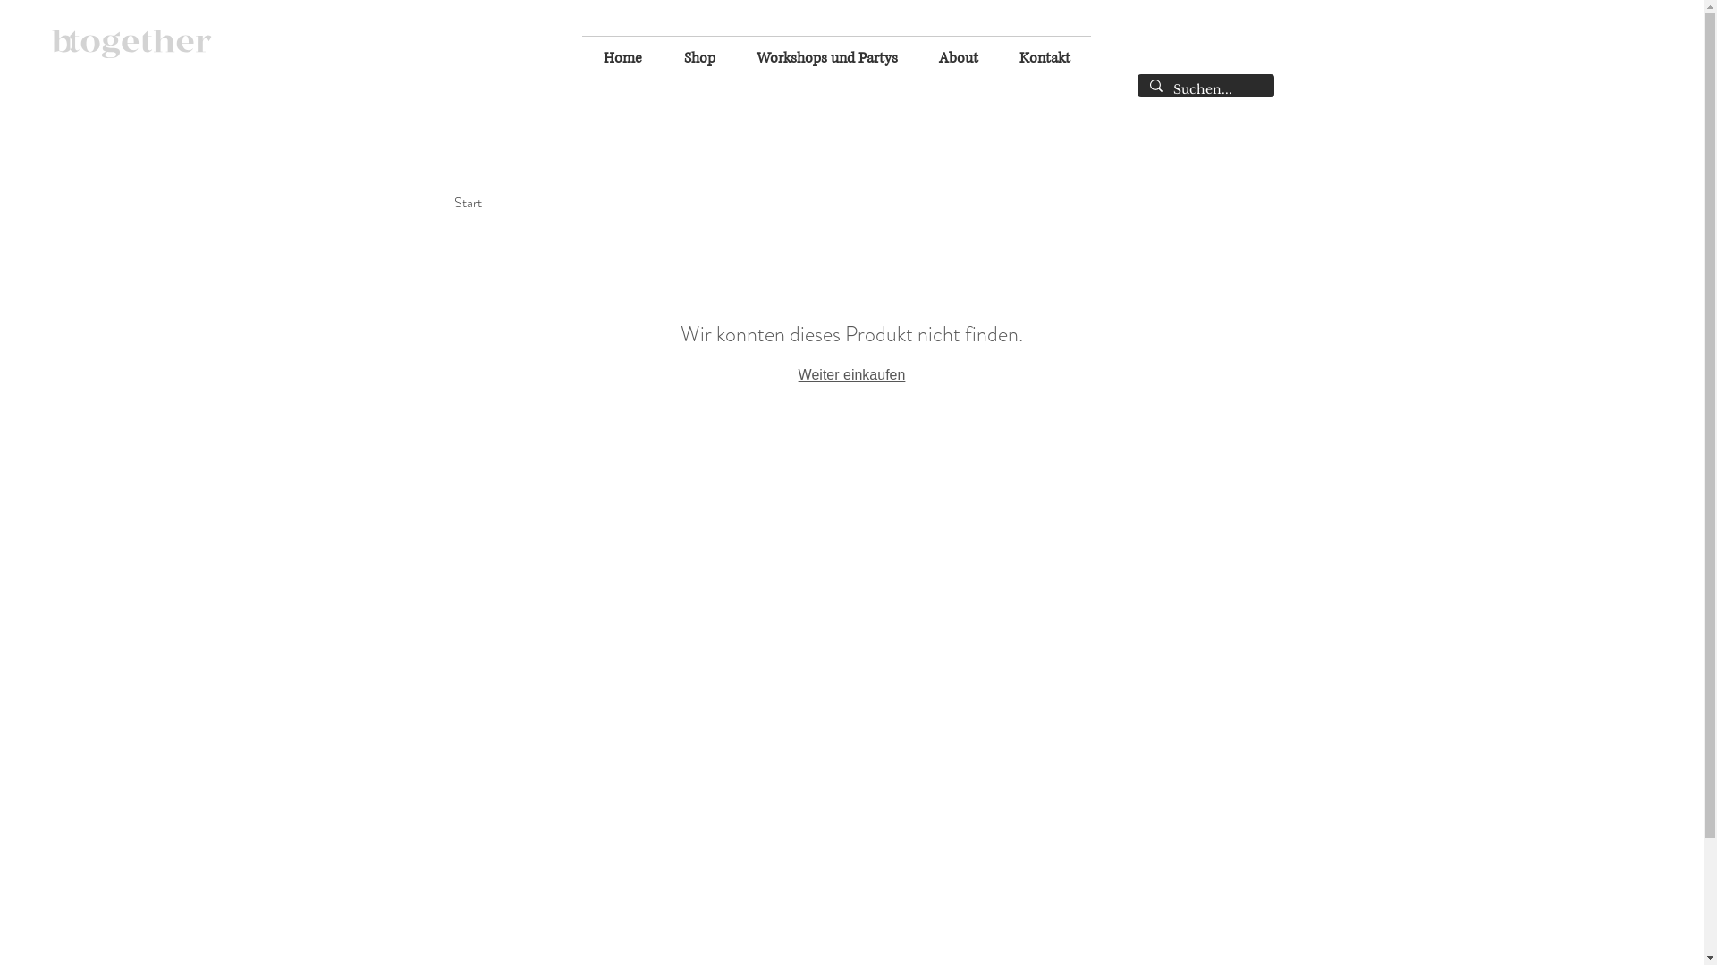 Image resolution: width=1717 pixels, height=965 pixels. Describe the element at coordinates (1045, 58) in the screenshot. I see `Kontakt` at that location.